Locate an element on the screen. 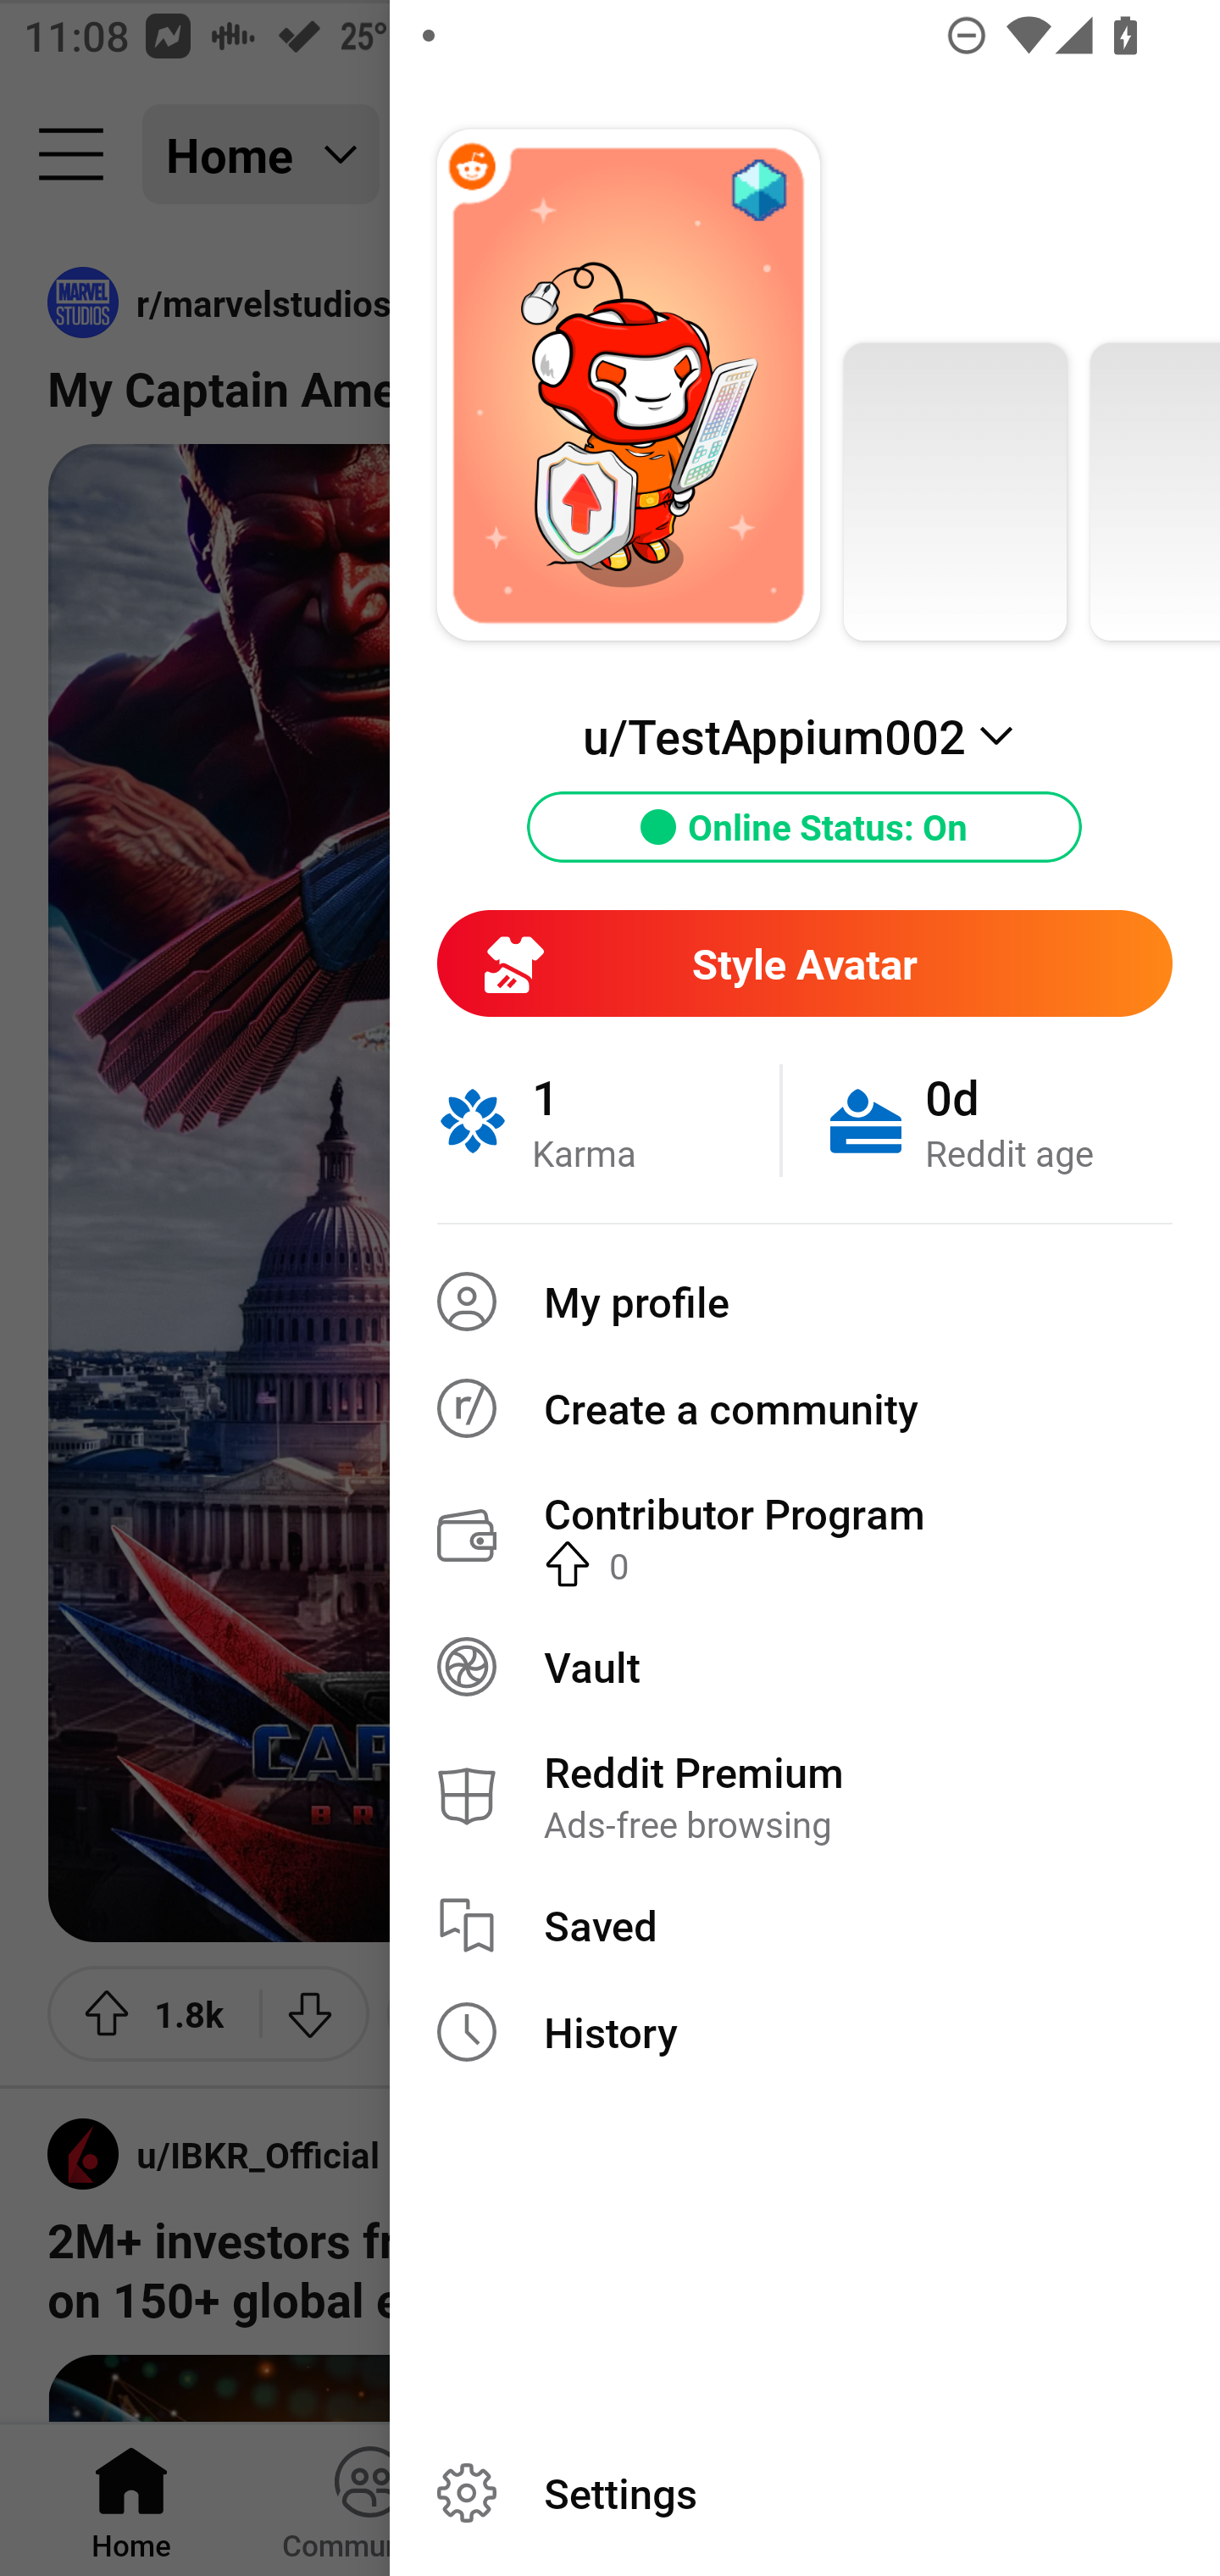 This screenshot has height=2576, width=1220. History is located at coordinates (805, 2032).